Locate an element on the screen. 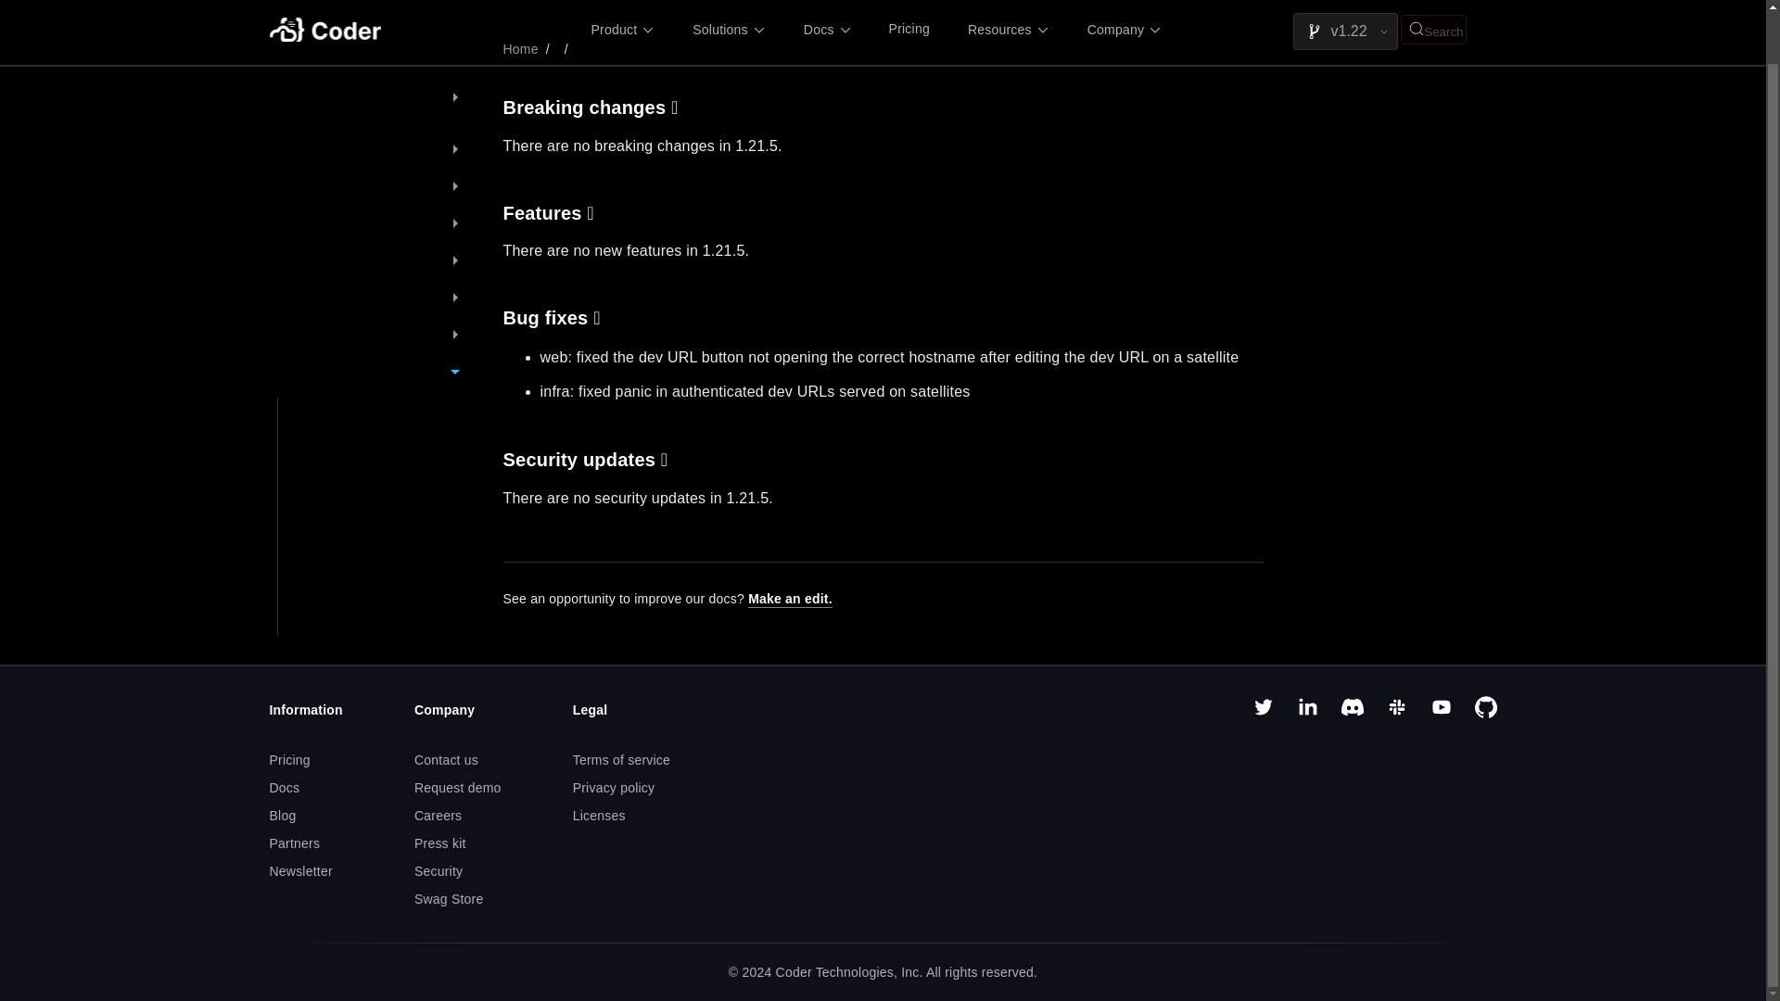 The height and width of the screenshot is (1001, 1780). Slack is located at coordinates (1396, 714).